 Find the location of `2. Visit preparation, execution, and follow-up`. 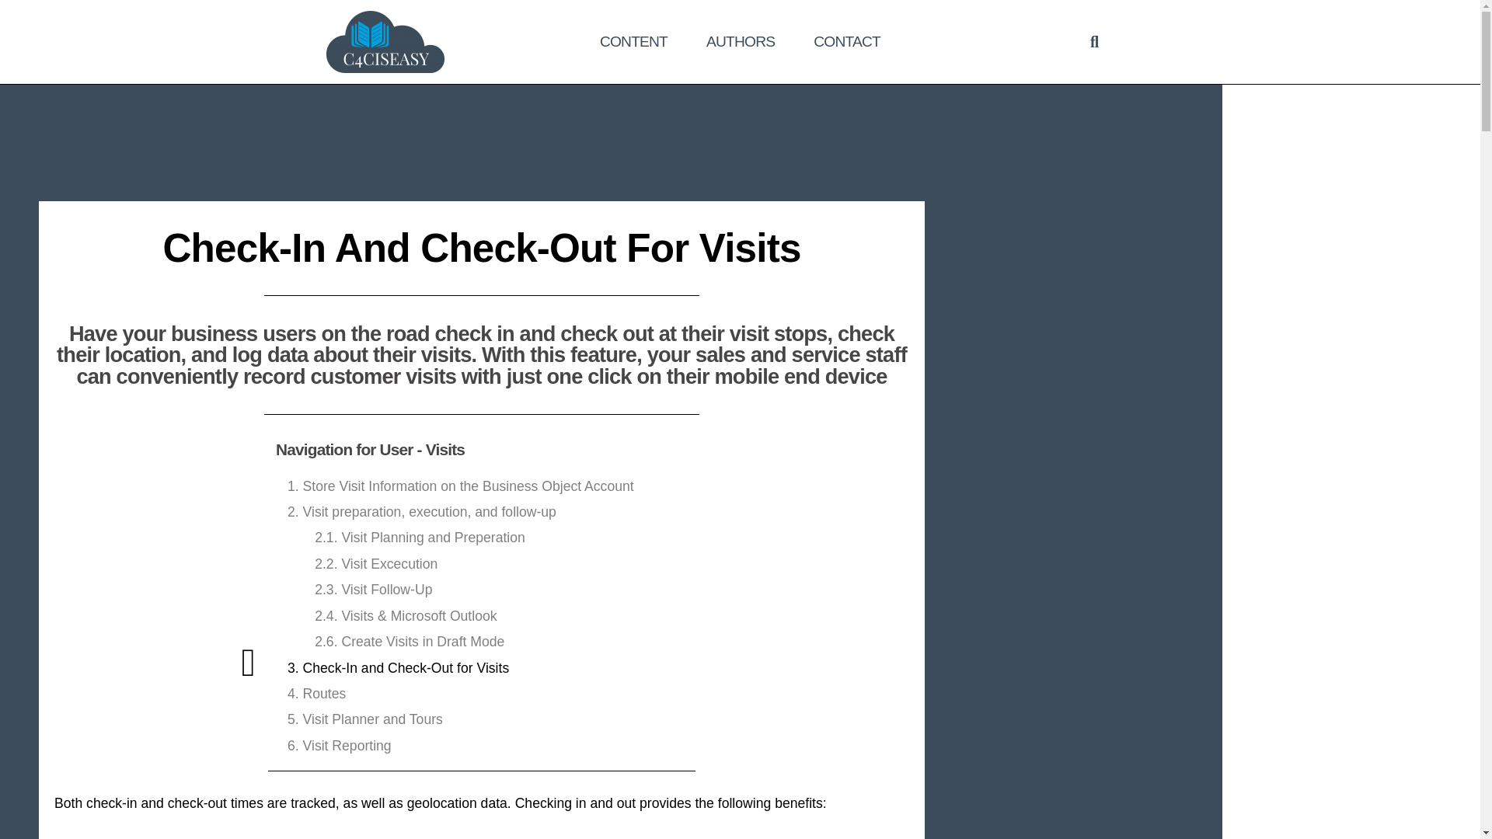

2. Visit preparation, execution, and follow-up is located at coordinates (422, 512).